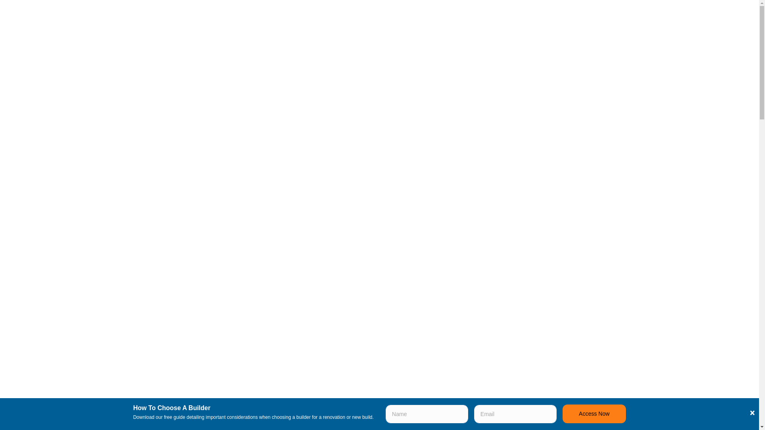  I want to click on About Us, so click(65, 84).